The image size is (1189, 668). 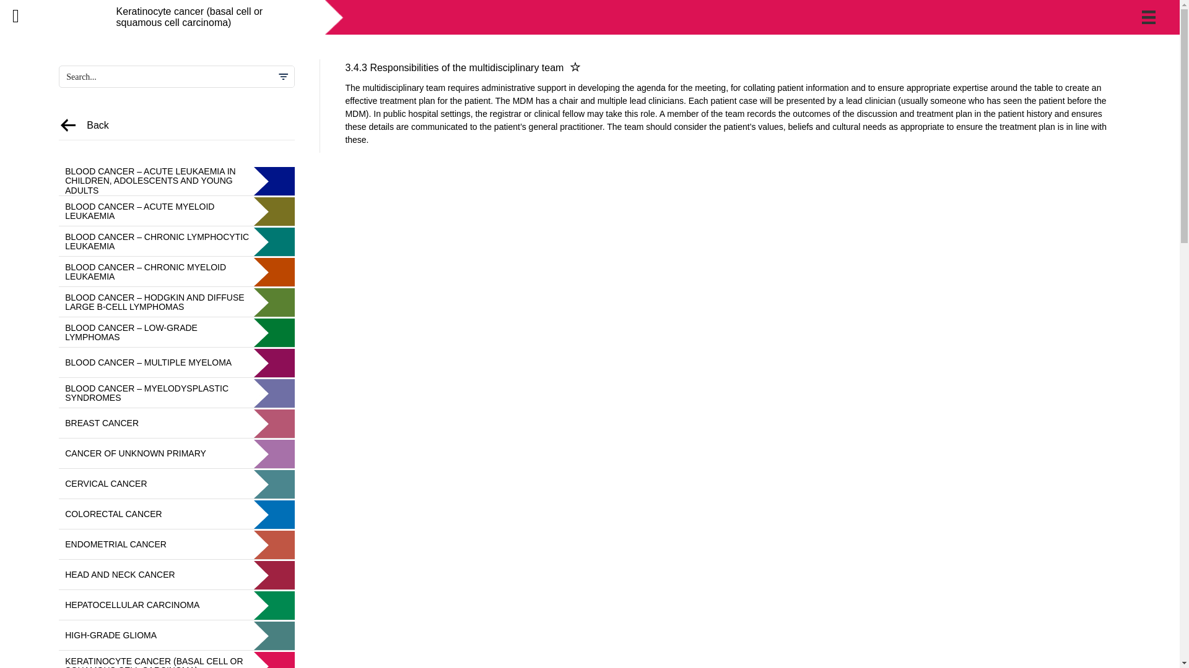 What do you see at coordinates (176, 424) in the screenshot?
I see `BREAST CANCER` at bounding box center [176, 424].